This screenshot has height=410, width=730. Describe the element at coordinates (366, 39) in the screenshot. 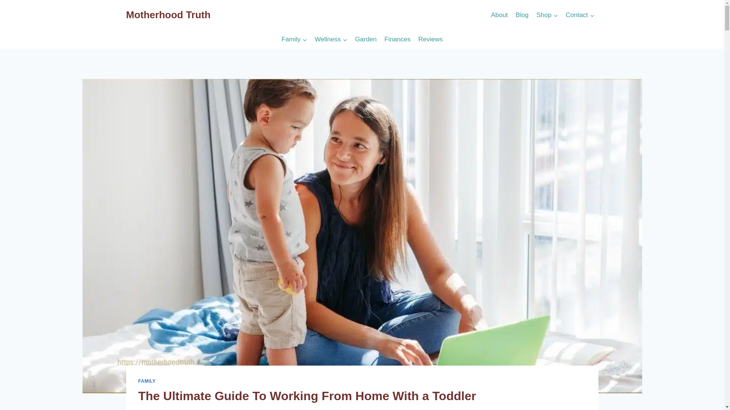

I see `Garden` at that location.